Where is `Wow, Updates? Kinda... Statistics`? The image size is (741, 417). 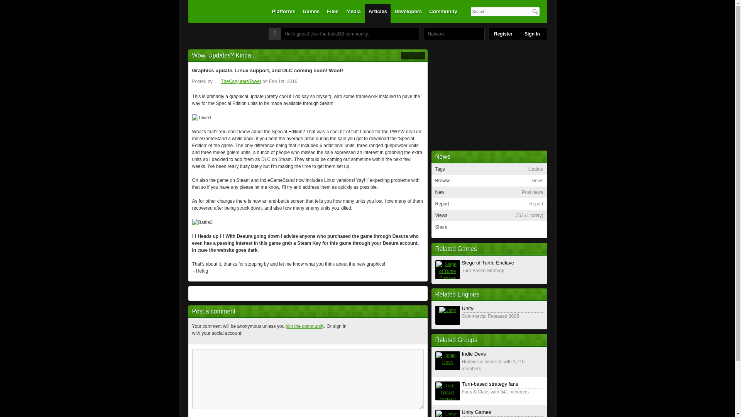
Wow, Updates? Kinda... Statistics is located at coordinates (530, 215).